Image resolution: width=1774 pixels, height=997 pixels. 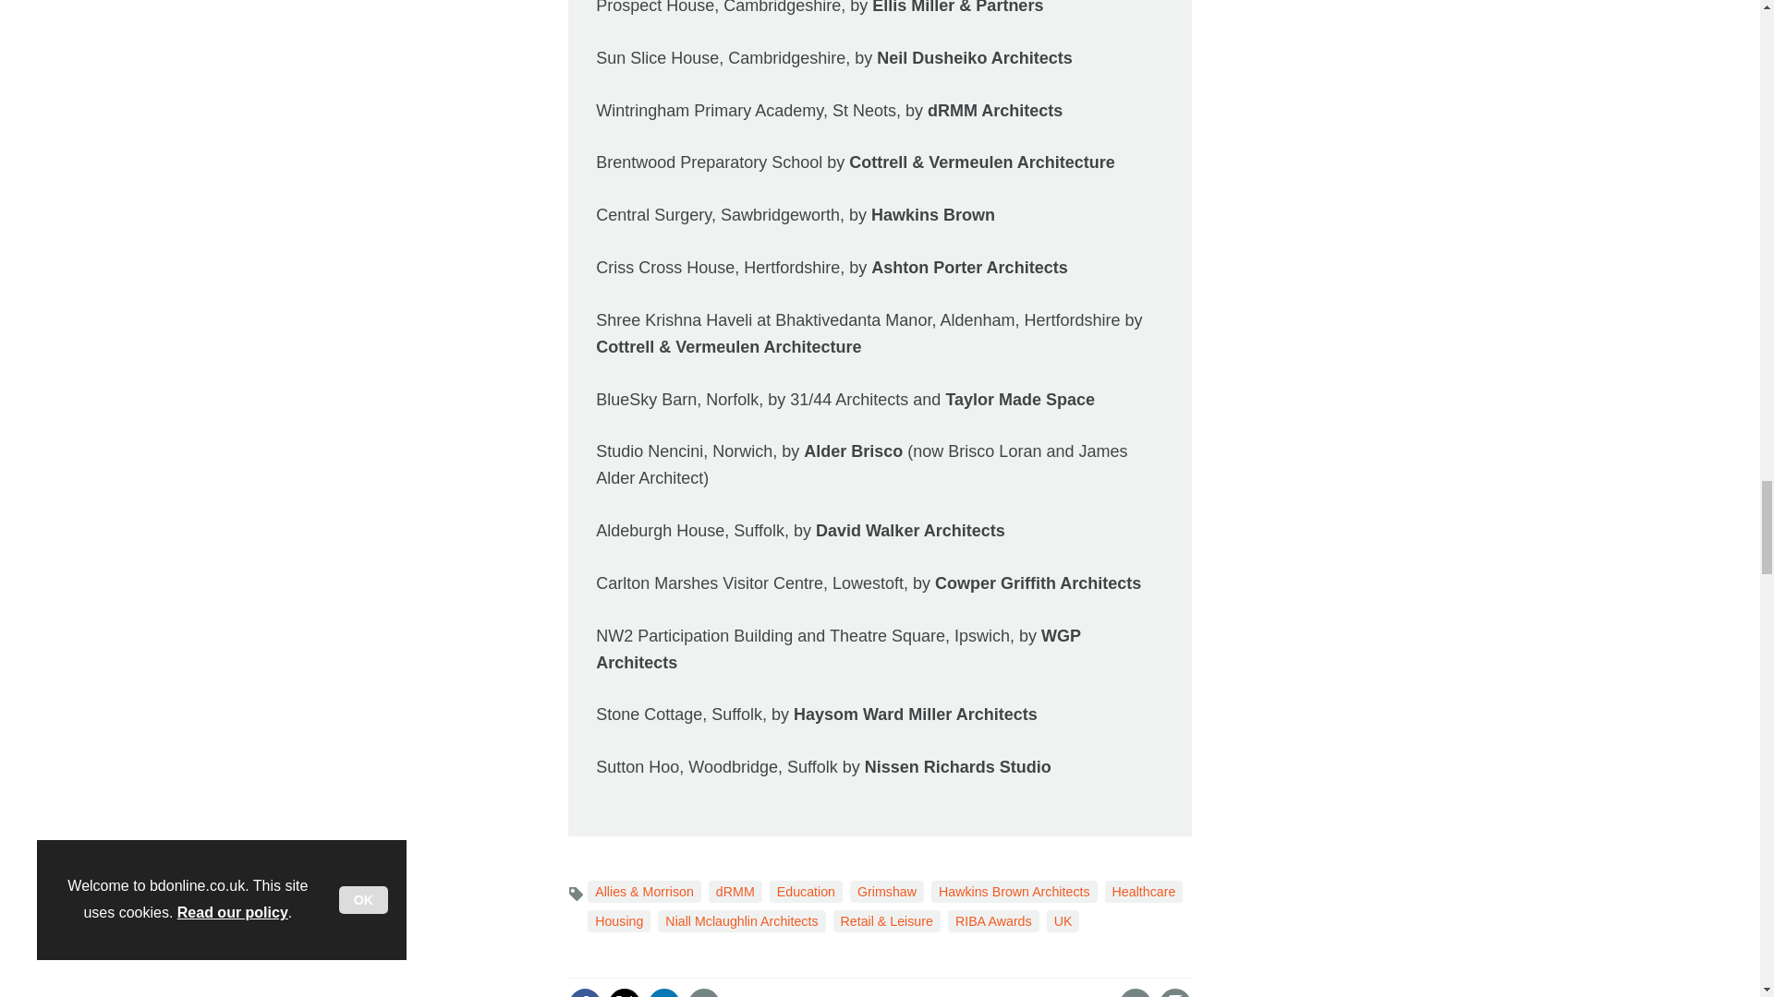 What do you see at coordinates (584, 992) in the screenshot?
I see `Share this on Facebook` at bounding box center [584, 992].